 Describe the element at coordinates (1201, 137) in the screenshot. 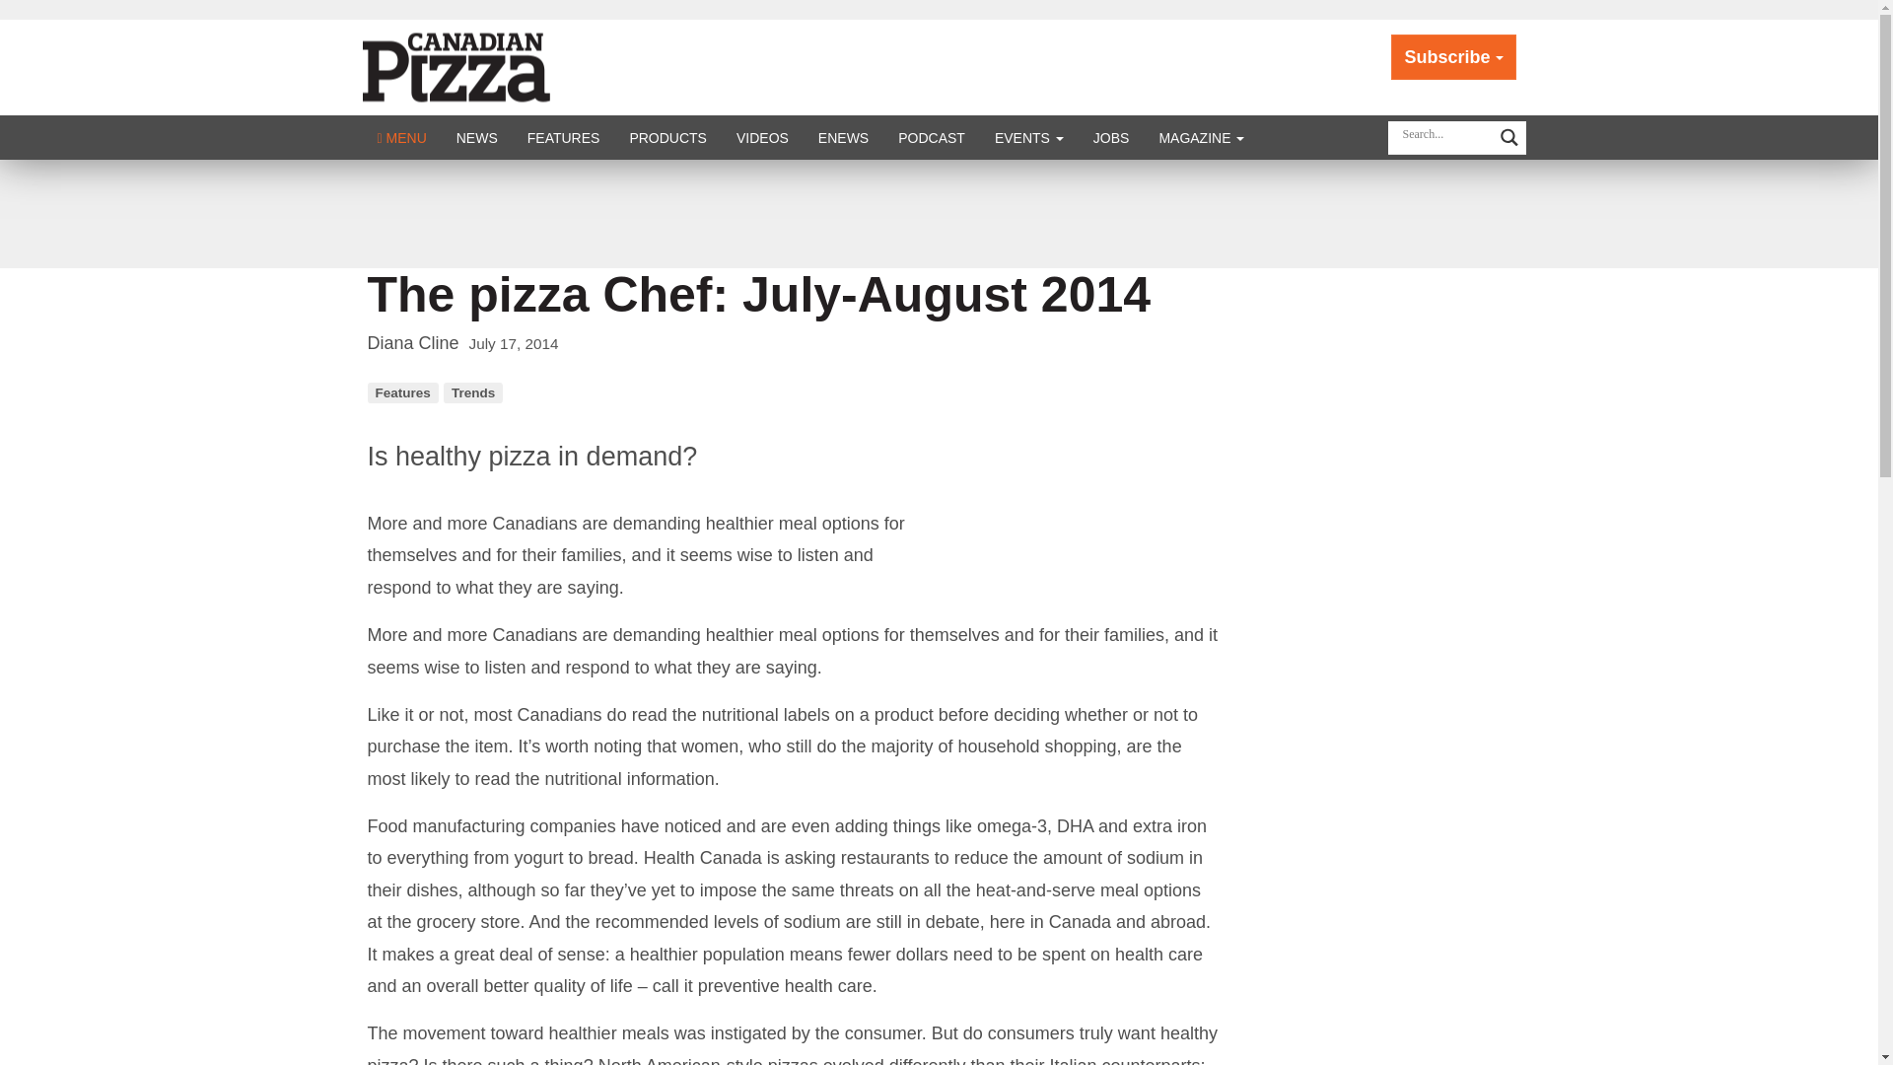

I see `MAGAZINE` at that location.